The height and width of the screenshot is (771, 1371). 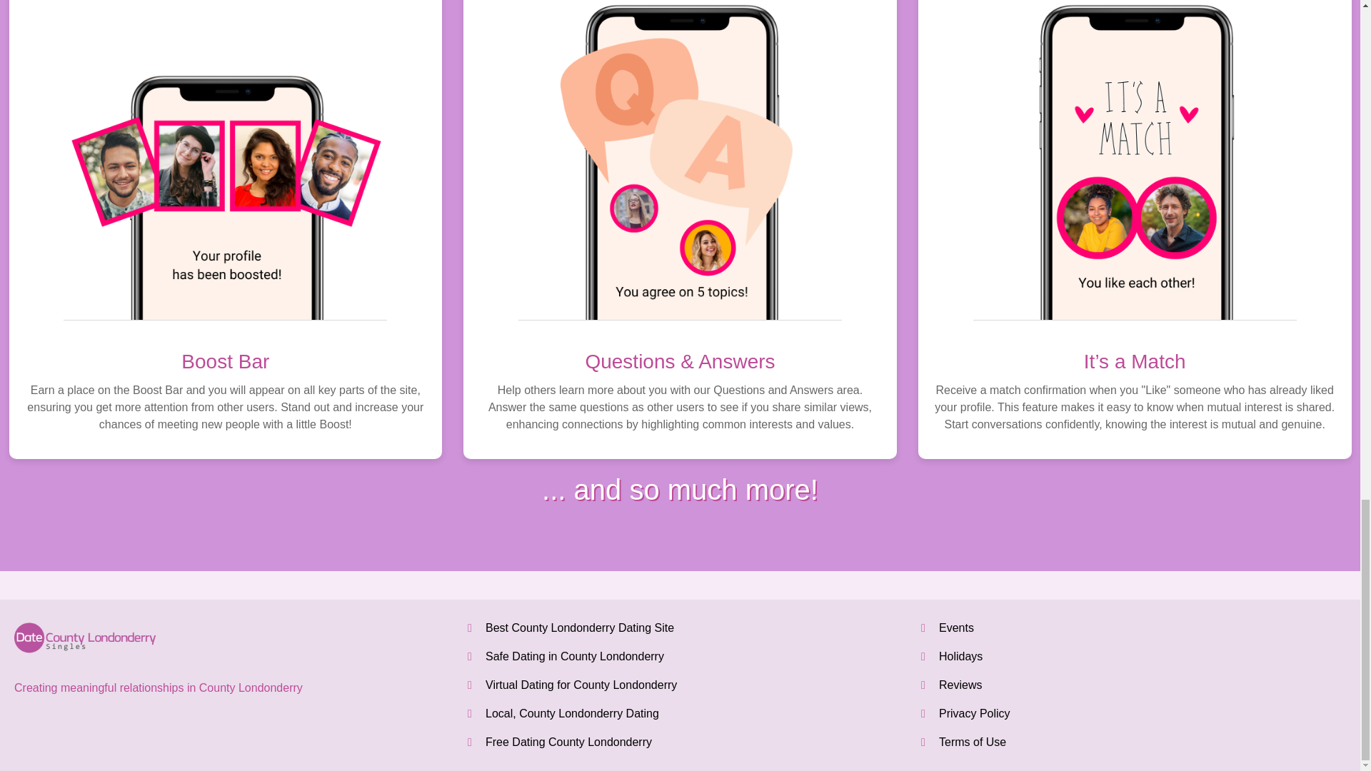 I want to click on Virtual Dating for County Londonderry, so click(x=581, y=685).